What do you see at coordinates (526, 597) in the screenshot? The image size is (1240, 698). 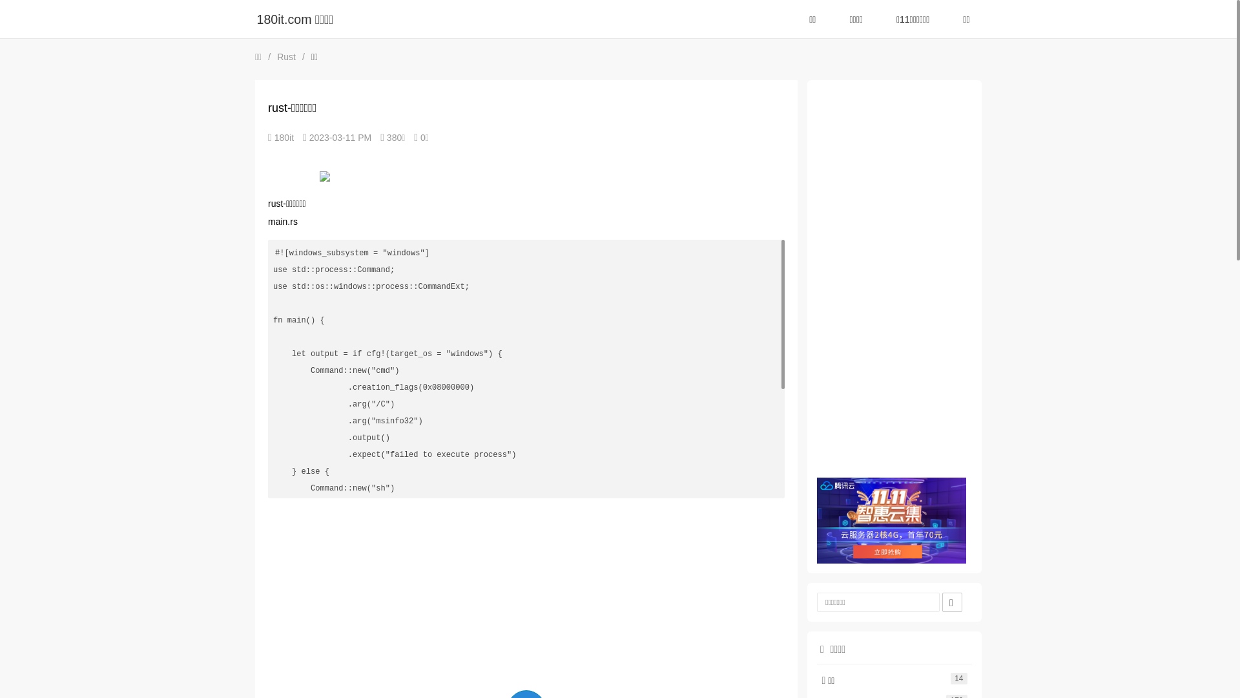 I see `Advertisement` at bounding box center [526, 597].